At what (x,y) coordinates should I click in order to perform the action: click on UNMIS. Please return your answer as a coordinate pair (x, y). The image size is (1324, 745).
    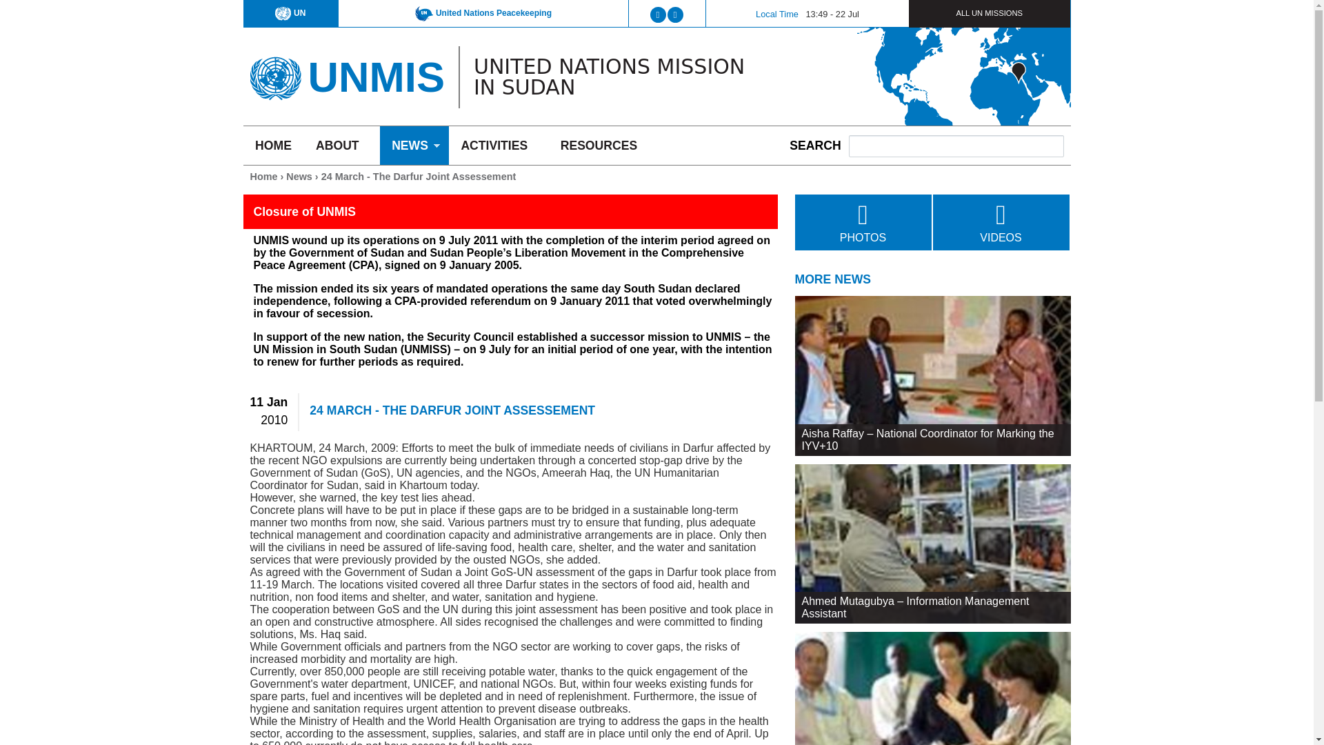
    Looking at the image, I should click on (375, 76).